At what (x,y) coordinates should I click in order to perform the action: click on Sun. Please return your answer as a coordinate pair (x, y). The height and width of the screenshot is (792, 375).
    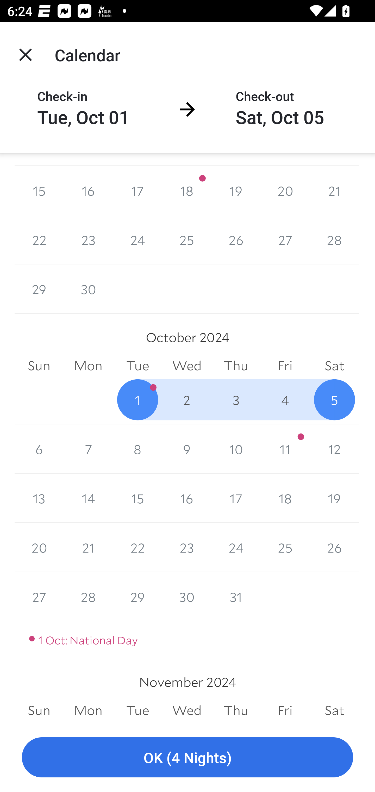
    Looking at the image, I should click on (39, 366).